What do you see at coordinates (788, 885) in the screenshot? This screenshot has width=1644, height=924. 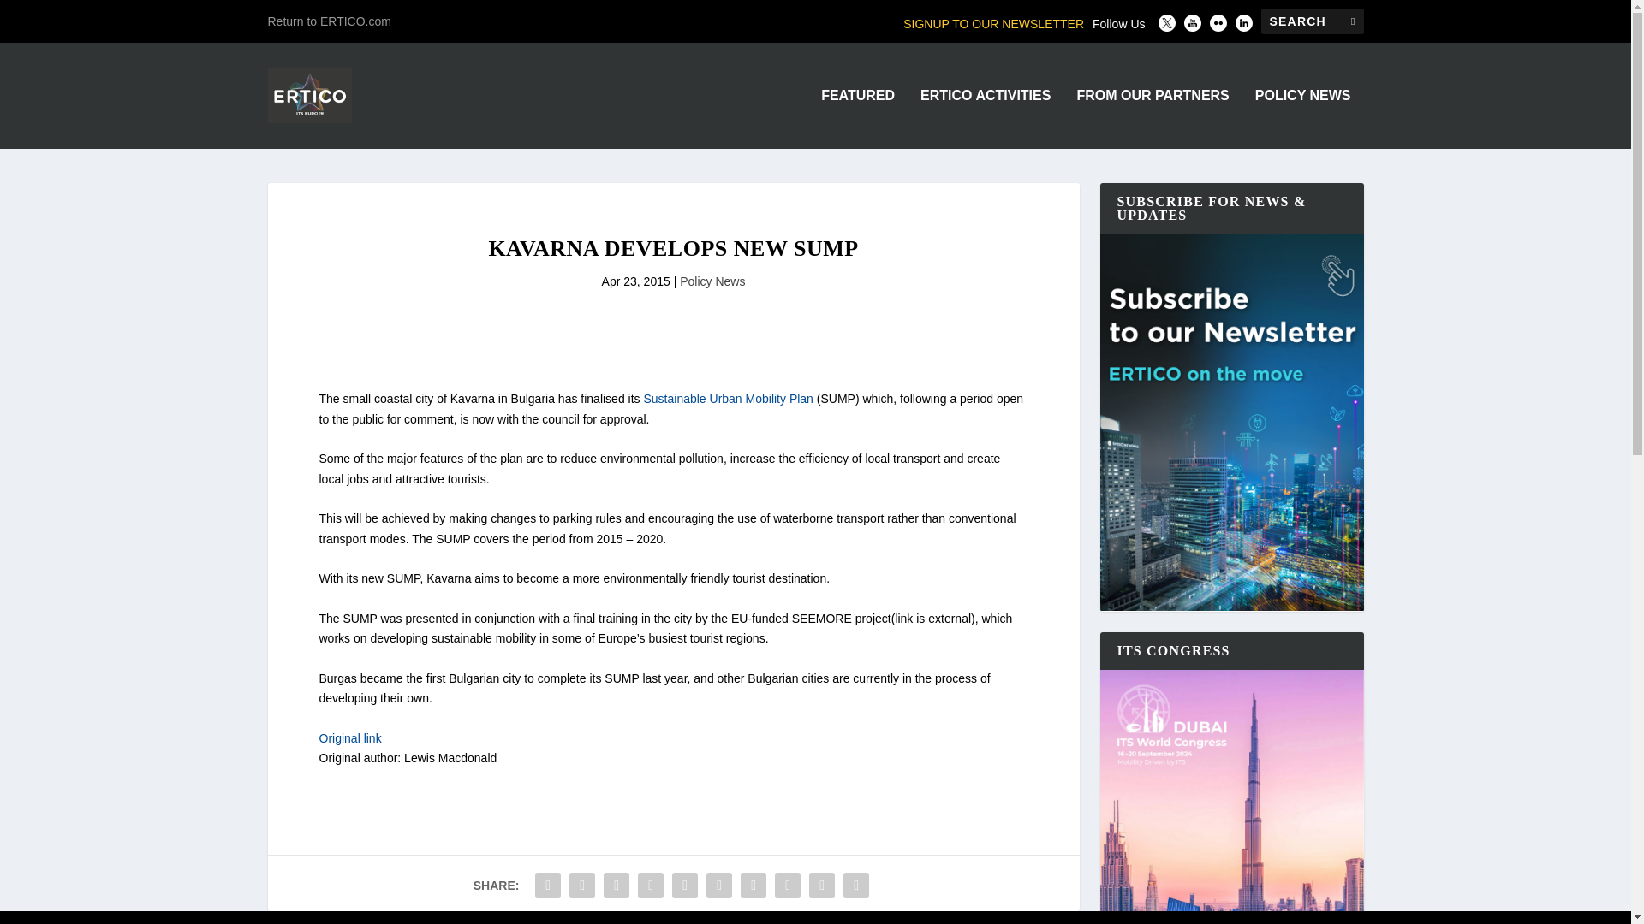 I see `Share "Kavarna develops new SUMP" via Stumbleupon` at bounding box center [788, 885].